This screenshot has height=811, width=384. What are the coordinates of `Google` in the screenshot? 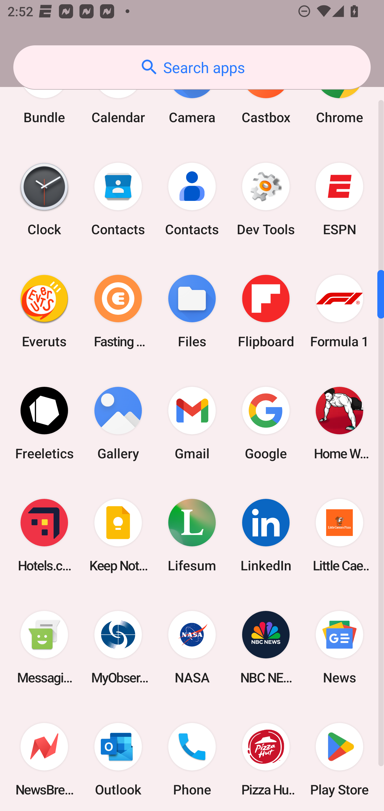 It's located at (266, 423).